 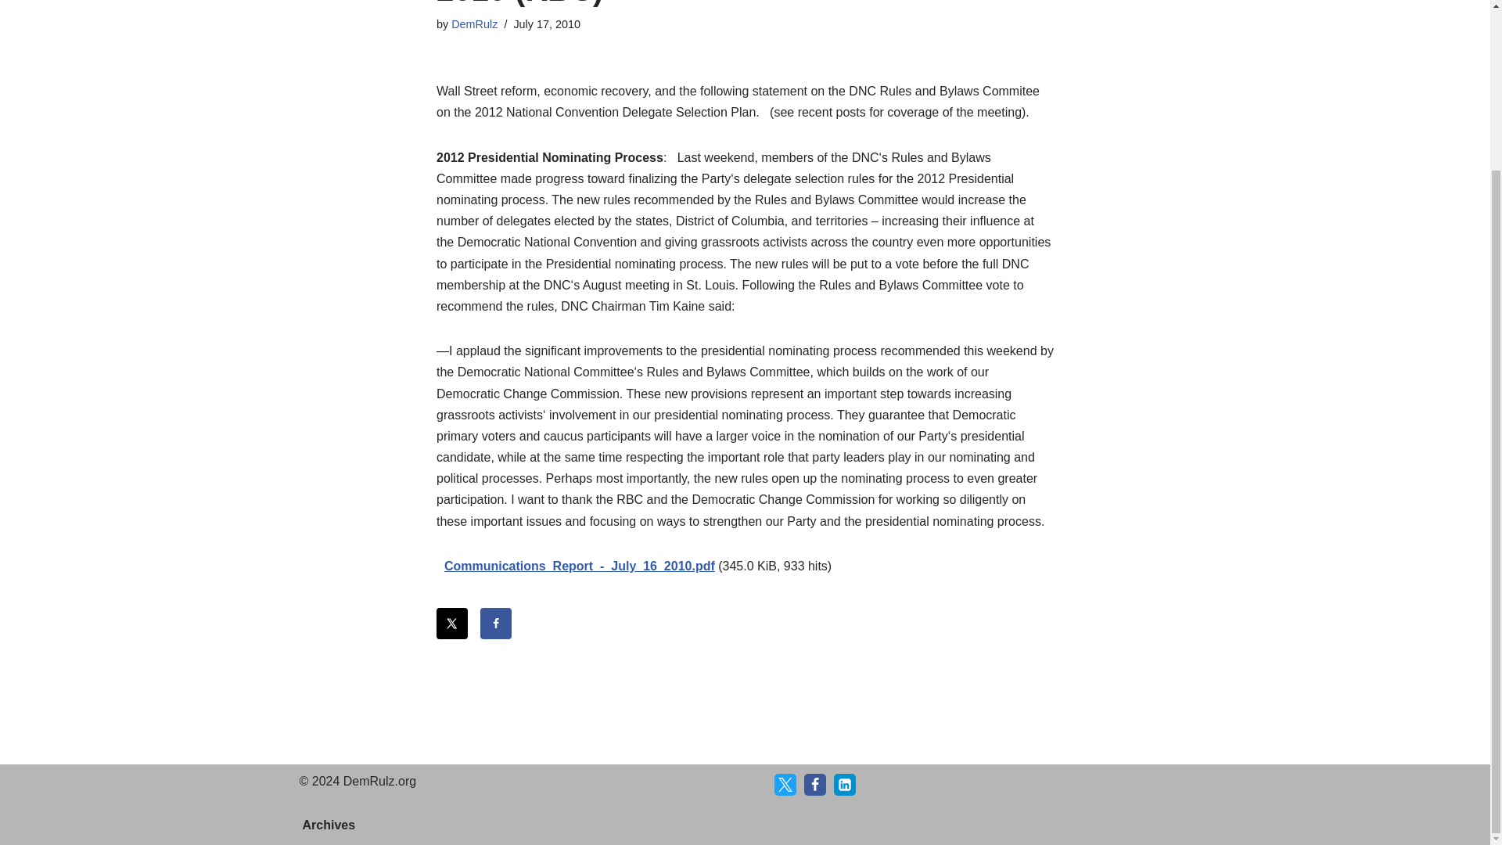 What do you see at coordinates (474, 23) in the screenshot?
I see `Posts by DemRulz` at bounding box center [474, 23].